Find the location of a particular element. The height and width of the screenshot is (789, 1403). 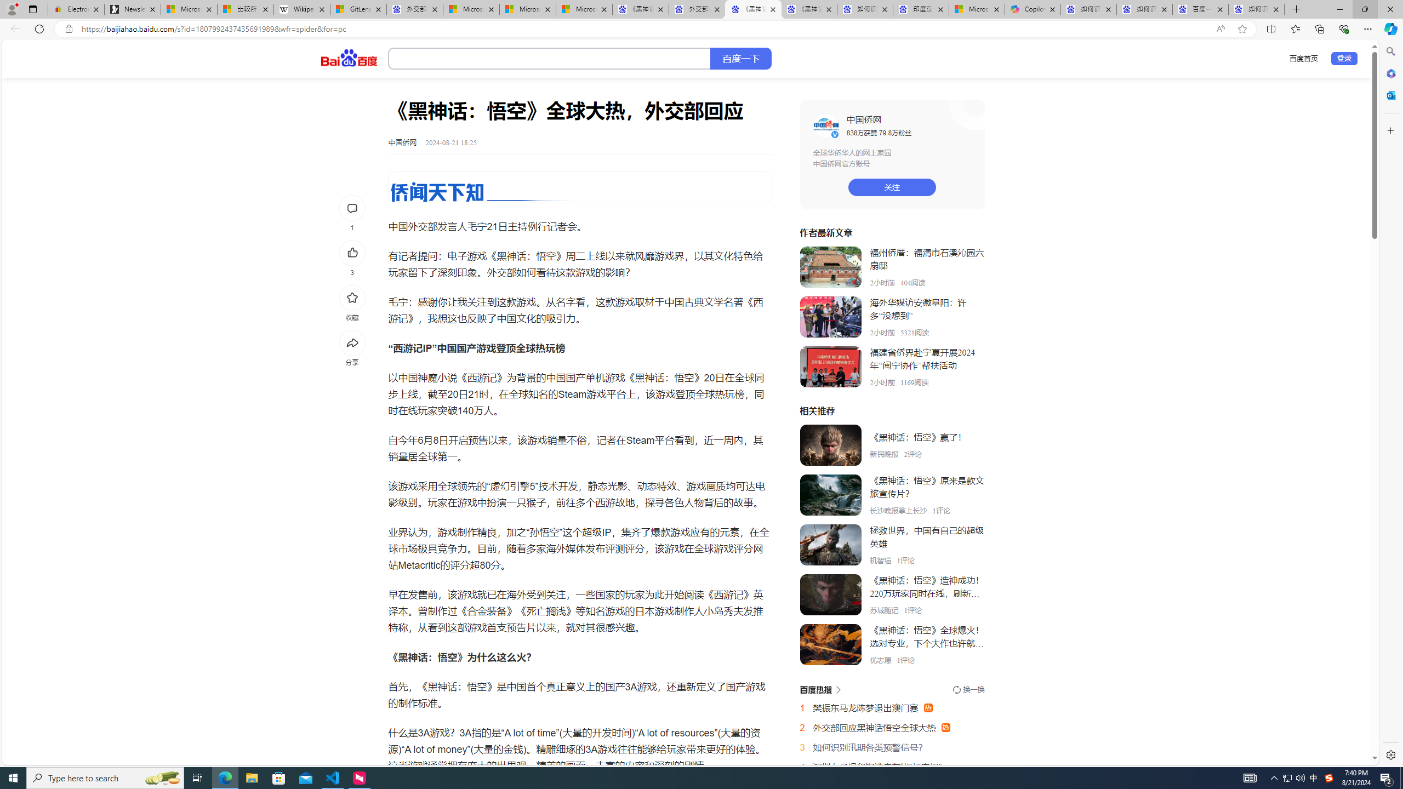

Copilot is located at coordinates (1033, 9).